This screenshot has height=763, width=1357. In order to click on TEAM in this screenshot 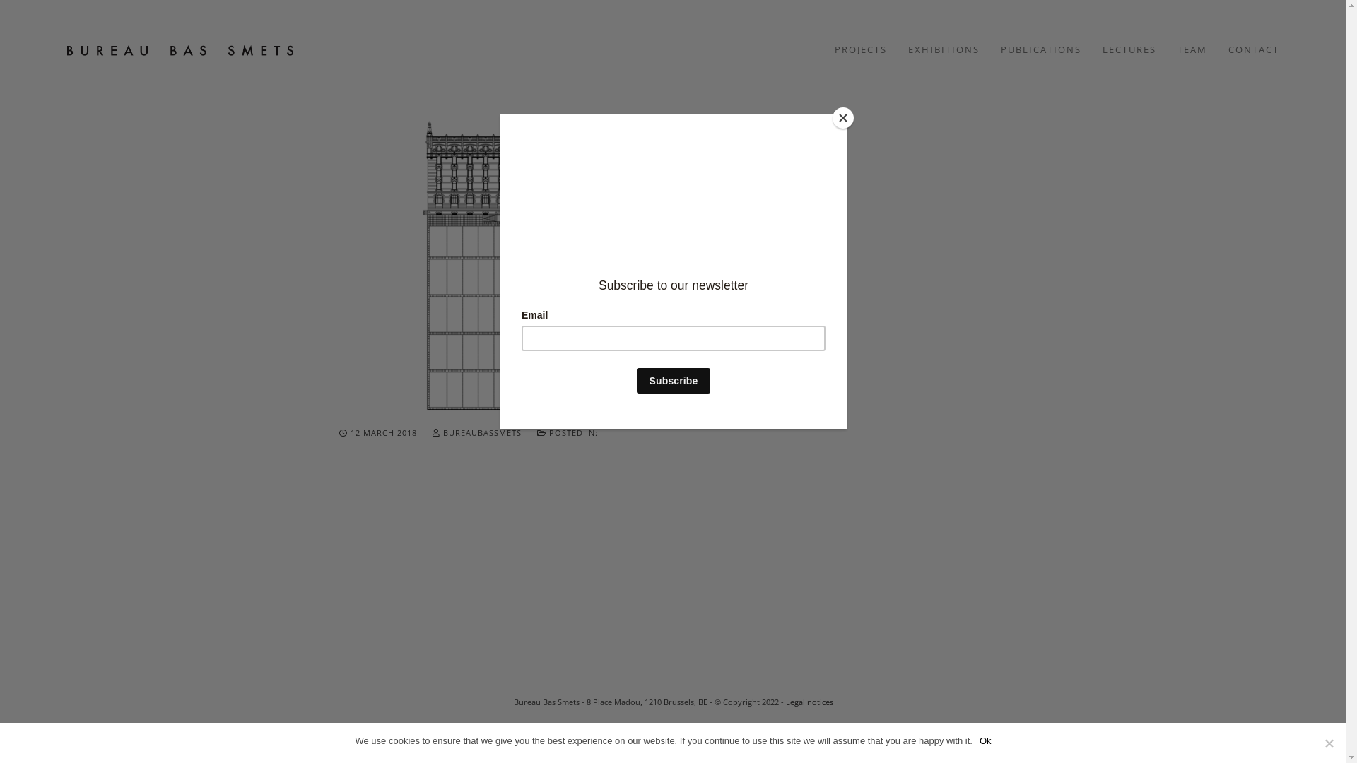, I will do `click(1192, 49)`.